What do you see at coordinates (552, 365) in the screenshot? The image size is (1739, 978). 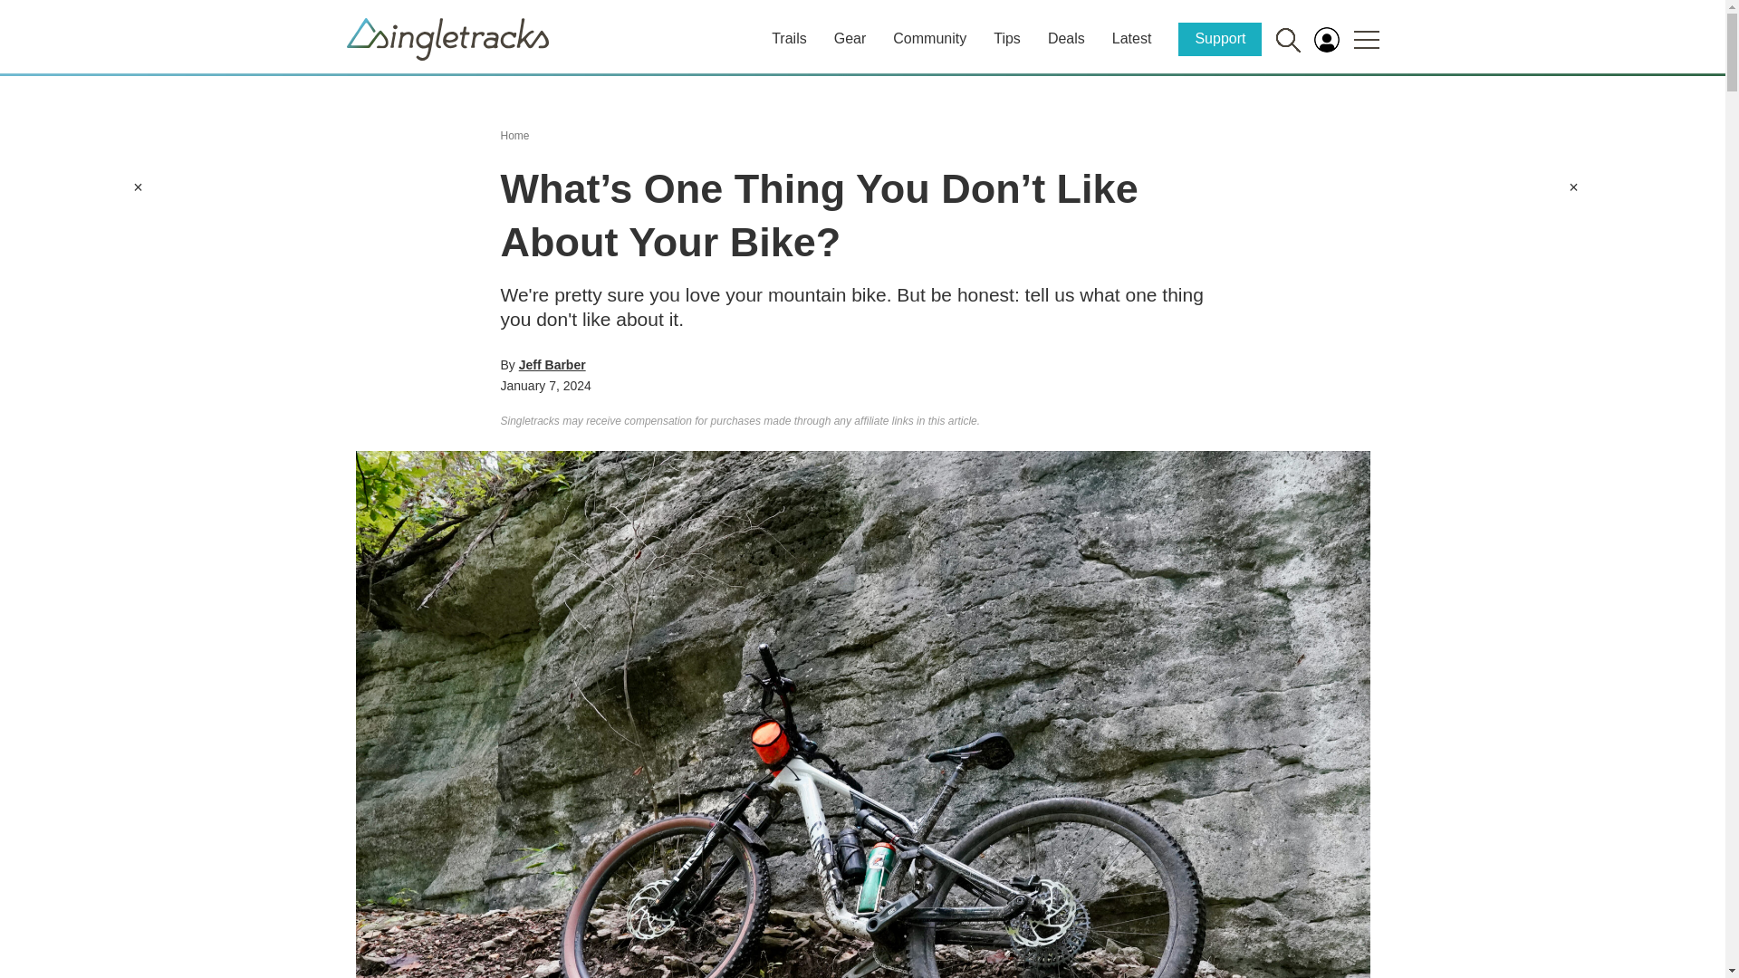 I see `View all posts by Jeff Barber` at bounding box center [552, 365].